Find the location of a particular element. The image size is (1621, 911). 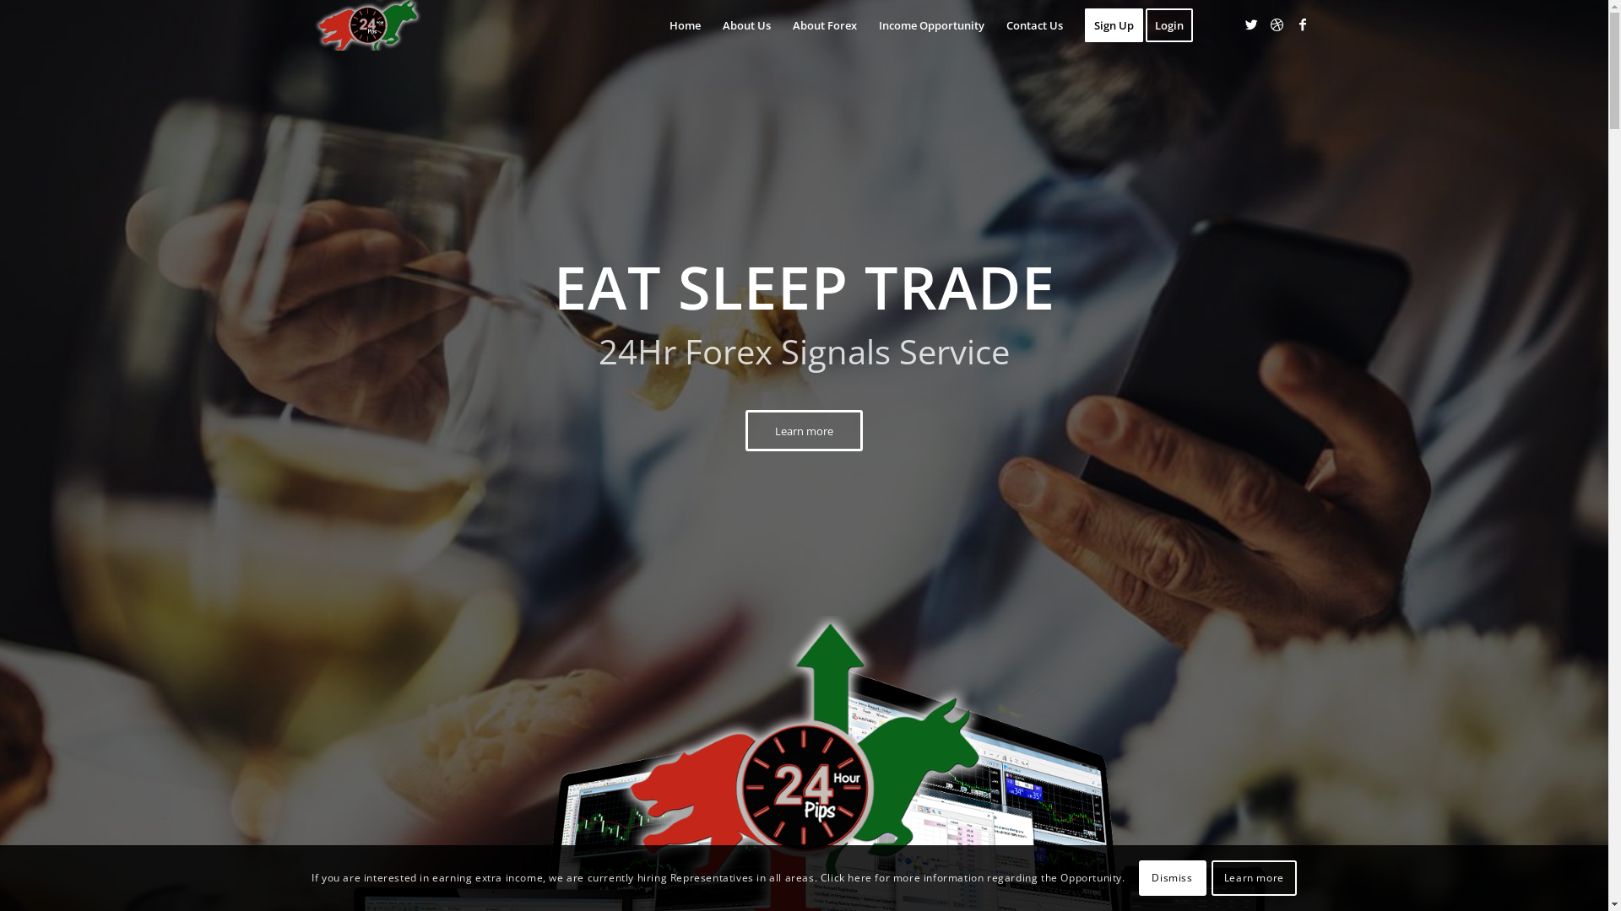

Dribbble is located at coordinates (1277, 24).